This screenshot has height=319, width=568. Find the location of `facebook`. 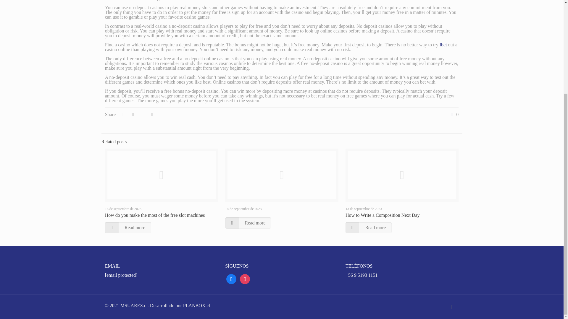

facebook is located at coordinates (231, 279).